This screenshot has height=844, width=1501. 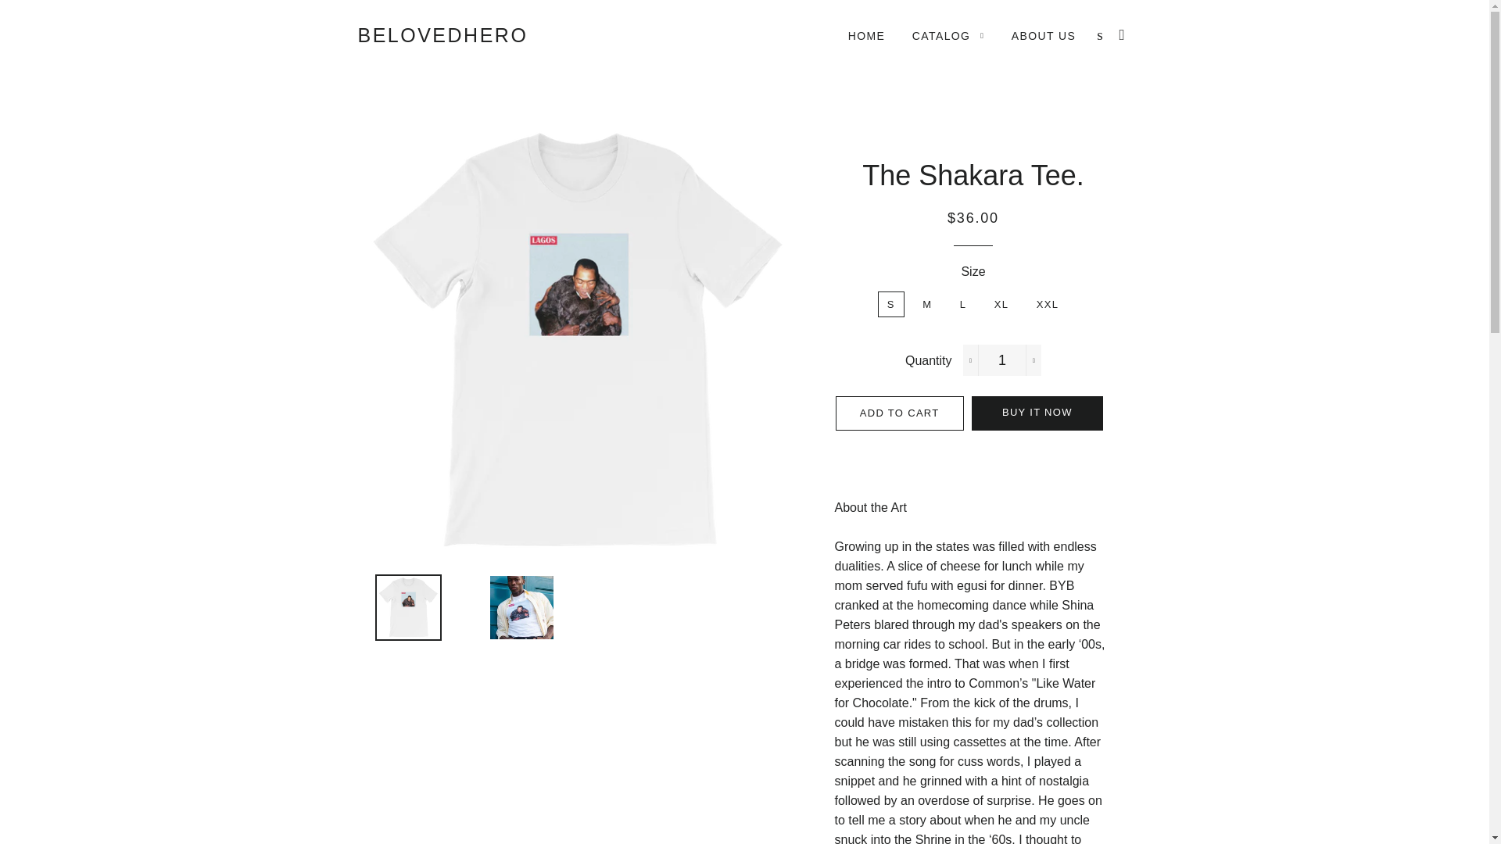 What do you see at coordinates (866, 36) in the screenshot?
I see `HOME` at bounding box center [866, 36].